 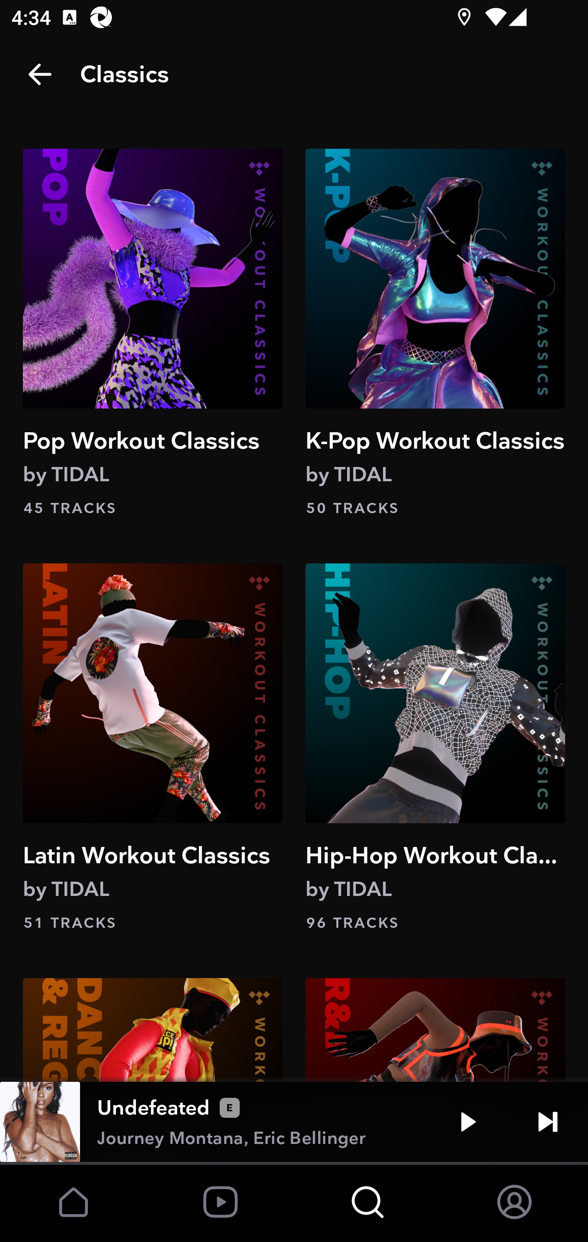 I want to click on Undefeated    Journey Montana, Eric Bellinger Play, so click(x=294, y=1122).